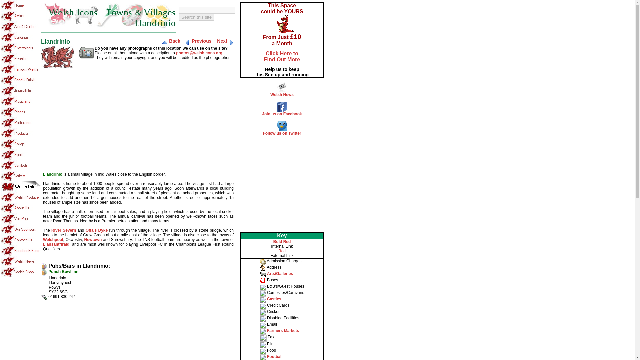  What do you see at coordinates (21, 197) in the screenshot?
I see `Welsh Produce` at bounding box center [21, 197].